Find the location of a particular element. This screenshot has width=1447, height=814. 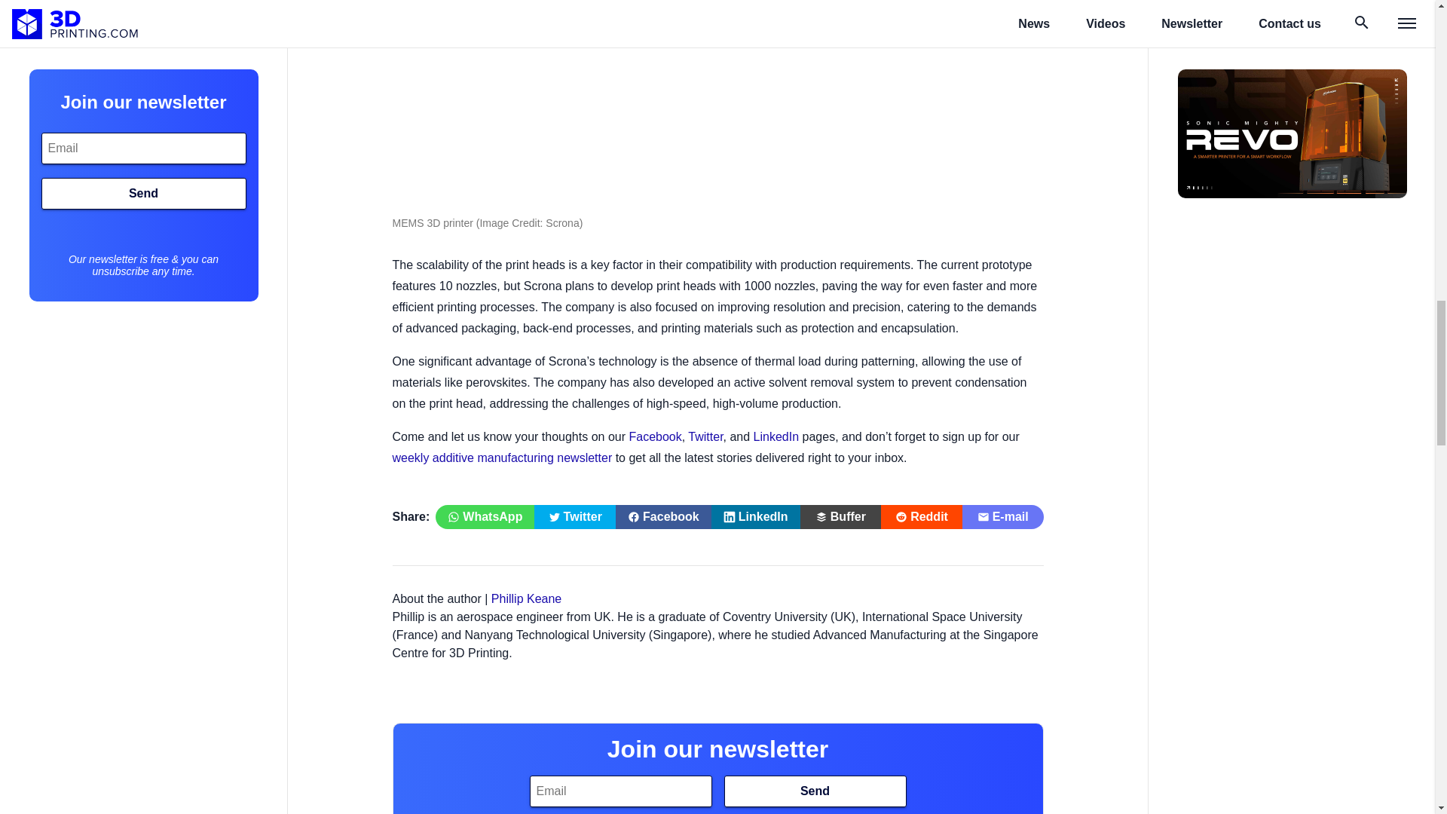

LinkedIn is located at coordinates (776, 436).